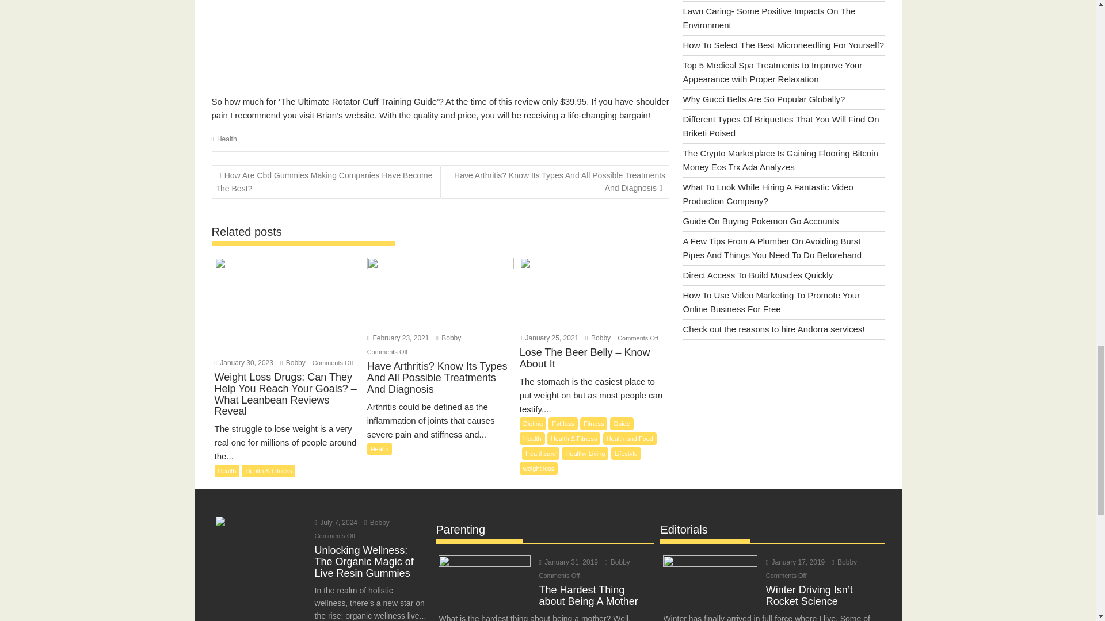 The height and width of the screenshot is (621, 1105). I want to click on January 30, 2023, so click(243, 363).